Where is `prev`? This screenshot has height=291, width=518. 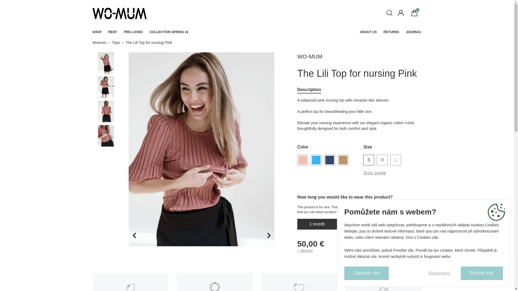 prev is located at coordinates (132, 235).